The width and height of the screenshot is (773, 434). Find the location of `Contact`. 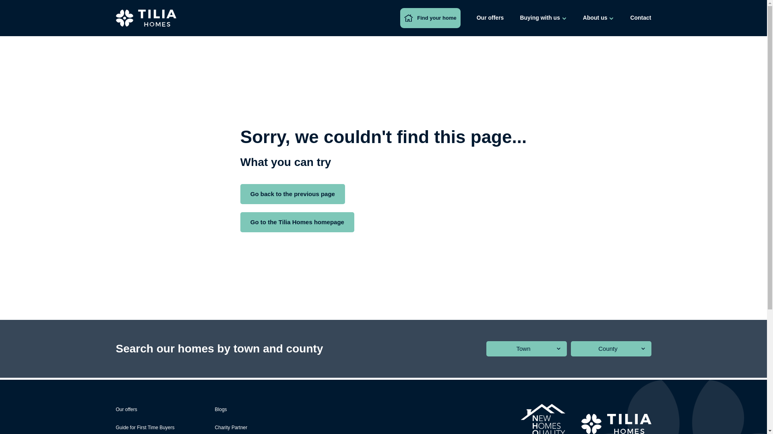

Contact is located at coordinates (640, 18).